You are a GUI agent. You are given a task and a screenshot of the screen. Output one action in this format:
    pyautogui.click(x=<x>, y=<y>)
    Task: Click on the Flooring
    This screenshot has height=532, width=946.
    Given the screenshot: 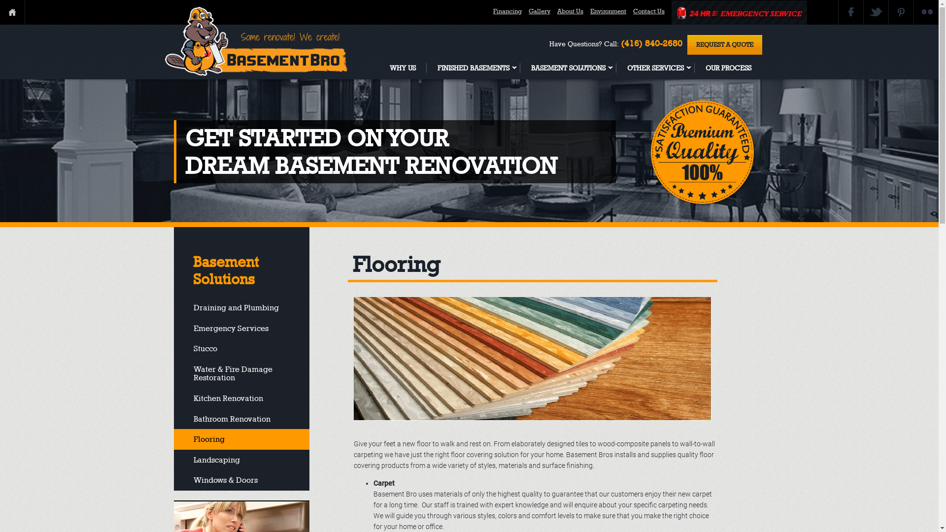 What is the action you would take?
    pyautogui.click(x=241, y=439)
    